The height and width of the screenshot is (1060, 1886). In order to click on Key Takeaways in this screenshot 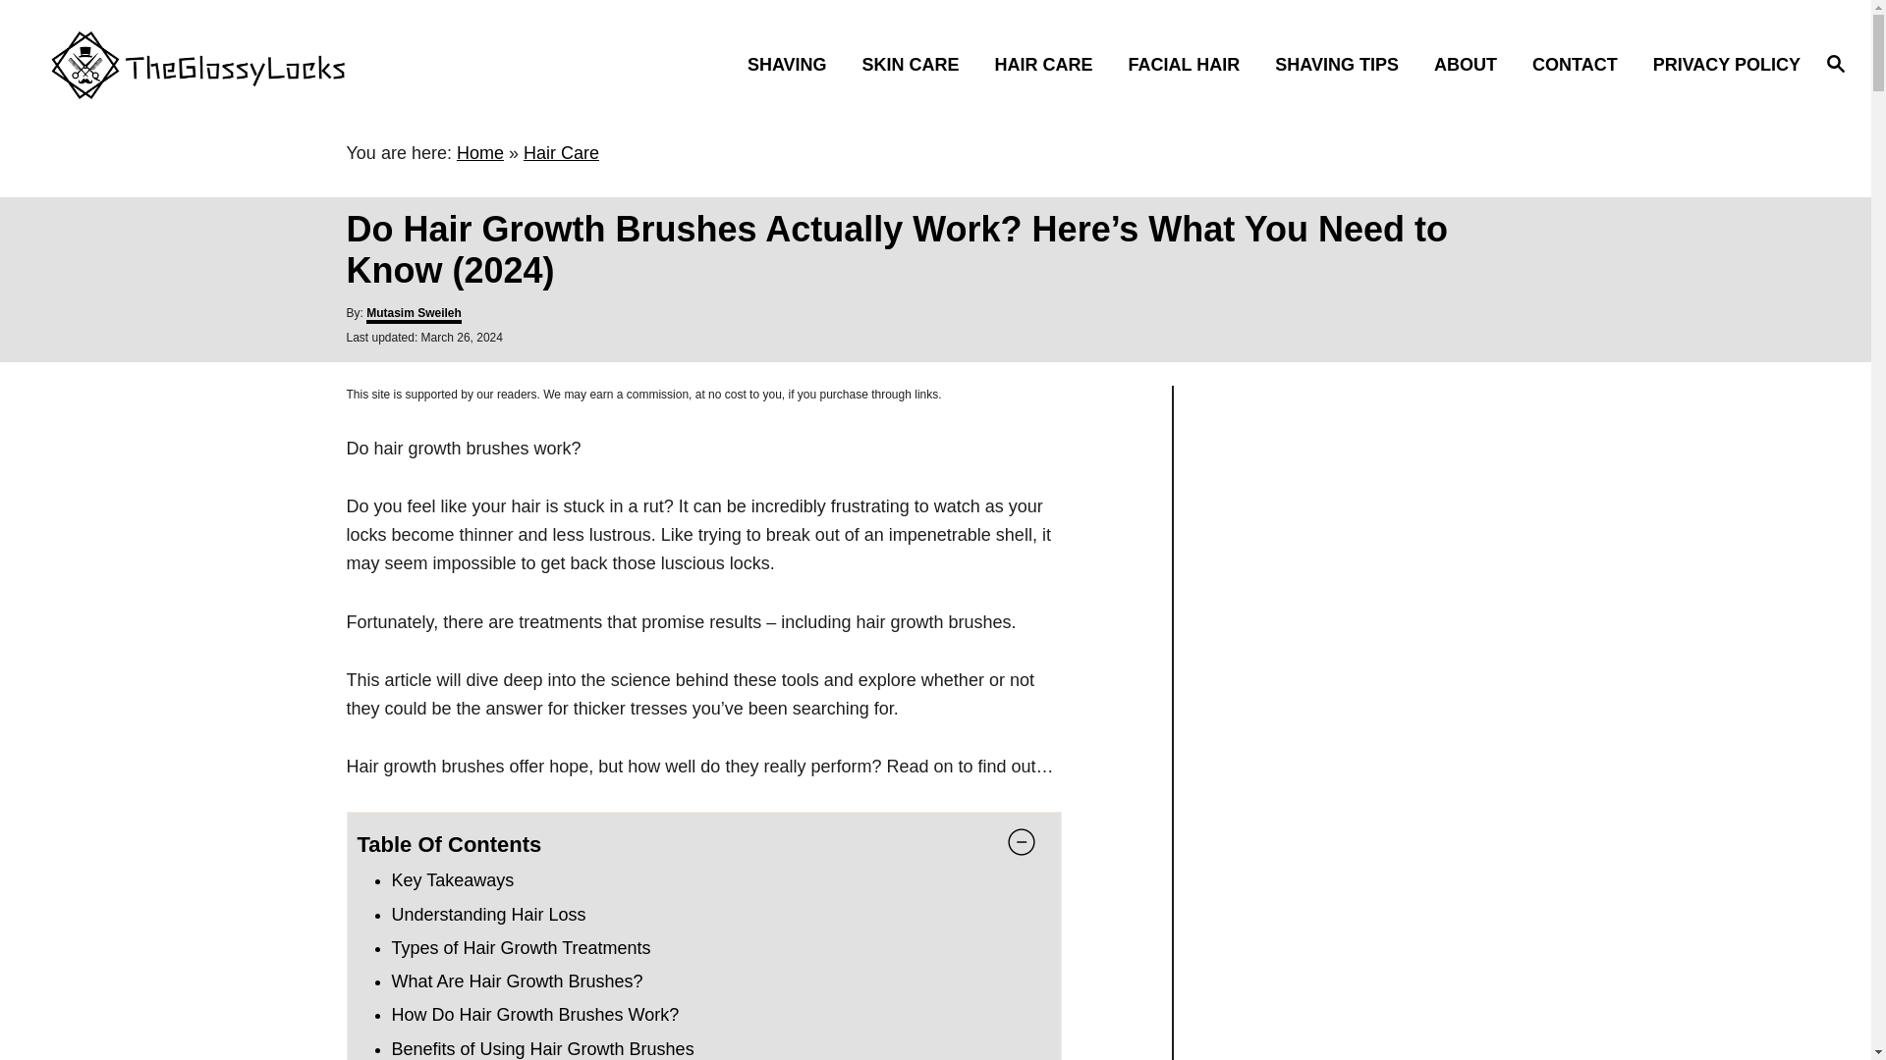, I will do `click(452, 879)`.